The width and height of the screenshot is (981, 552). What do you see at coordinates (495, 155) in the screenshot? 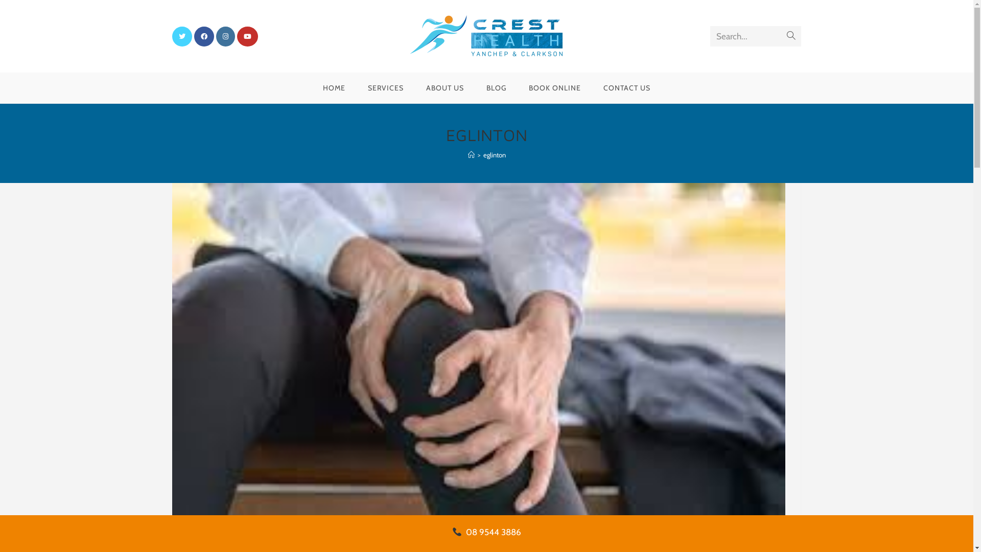
I see `eglinton` at bounding box center [495, 155].